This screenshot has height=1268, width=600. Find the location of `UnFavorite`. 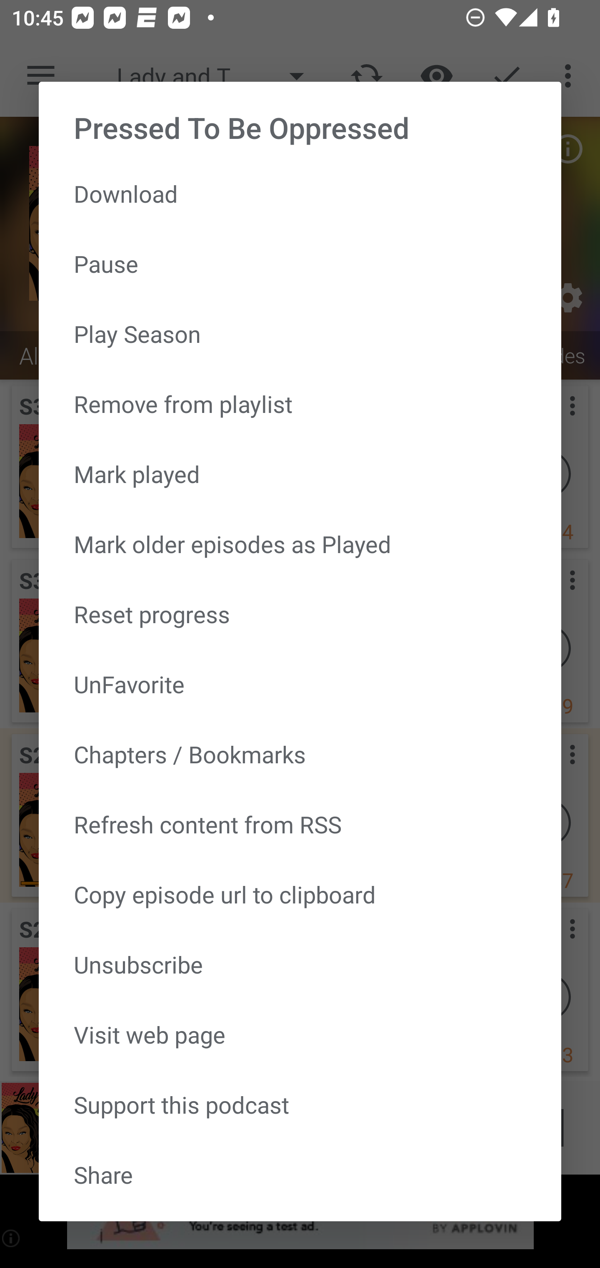

UnFavorite is located at coordinates (300, 684).